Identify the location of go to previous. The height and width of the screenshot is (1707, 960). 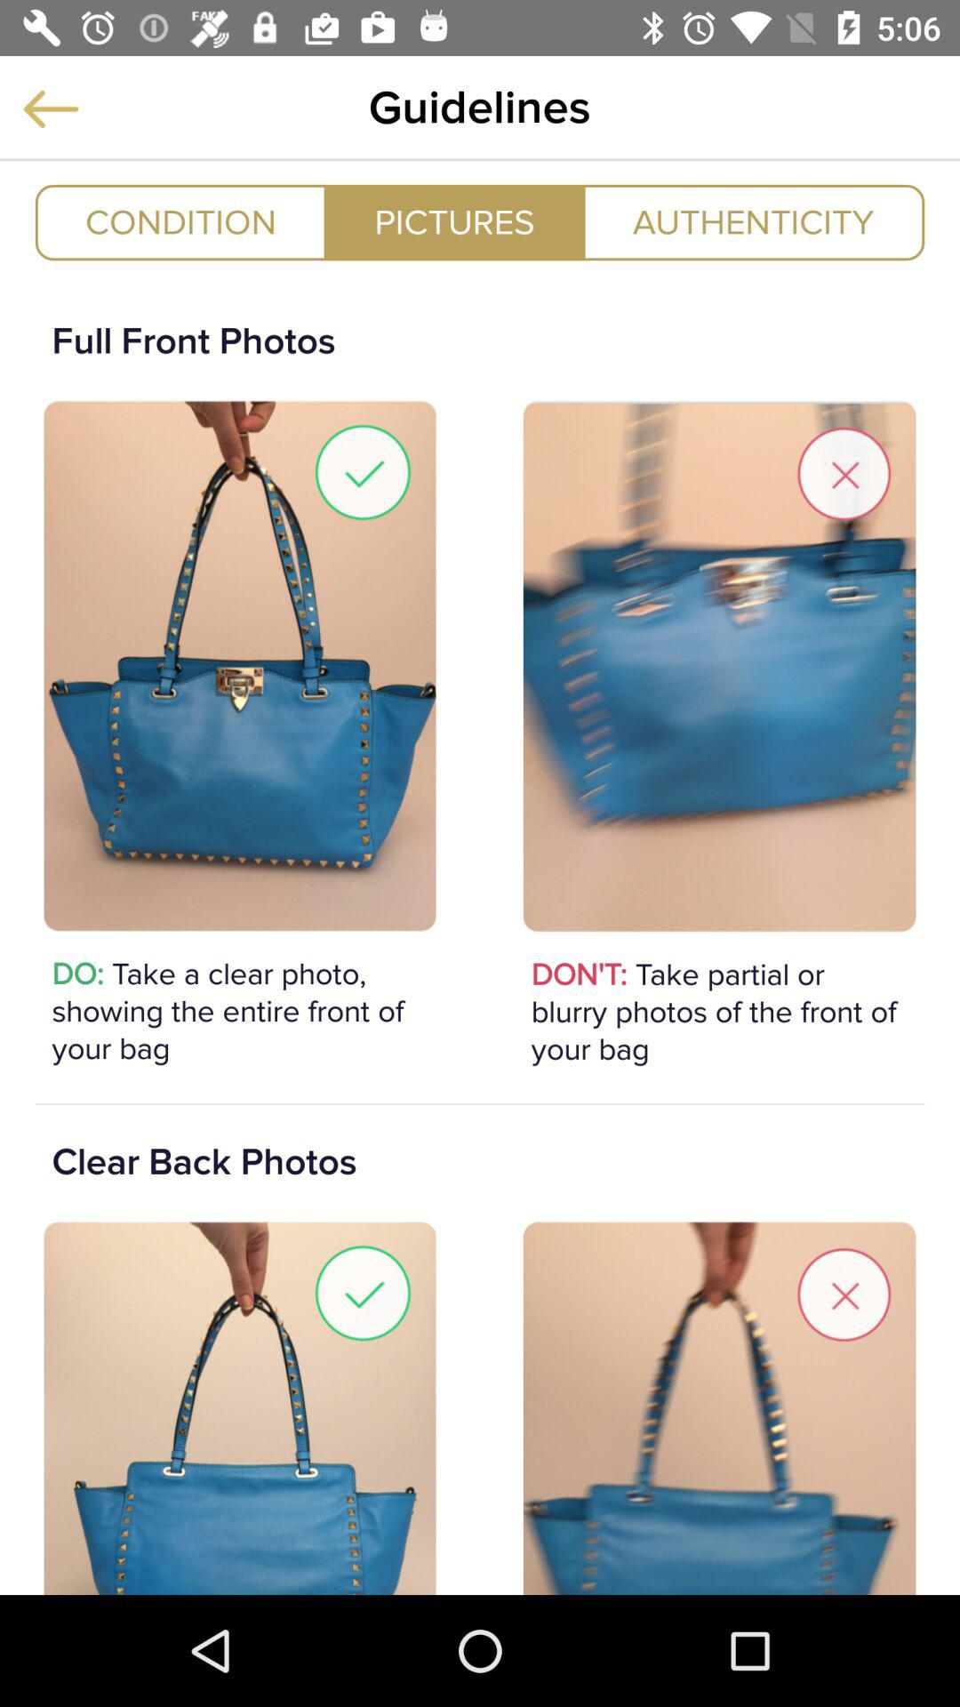
(51, 108).